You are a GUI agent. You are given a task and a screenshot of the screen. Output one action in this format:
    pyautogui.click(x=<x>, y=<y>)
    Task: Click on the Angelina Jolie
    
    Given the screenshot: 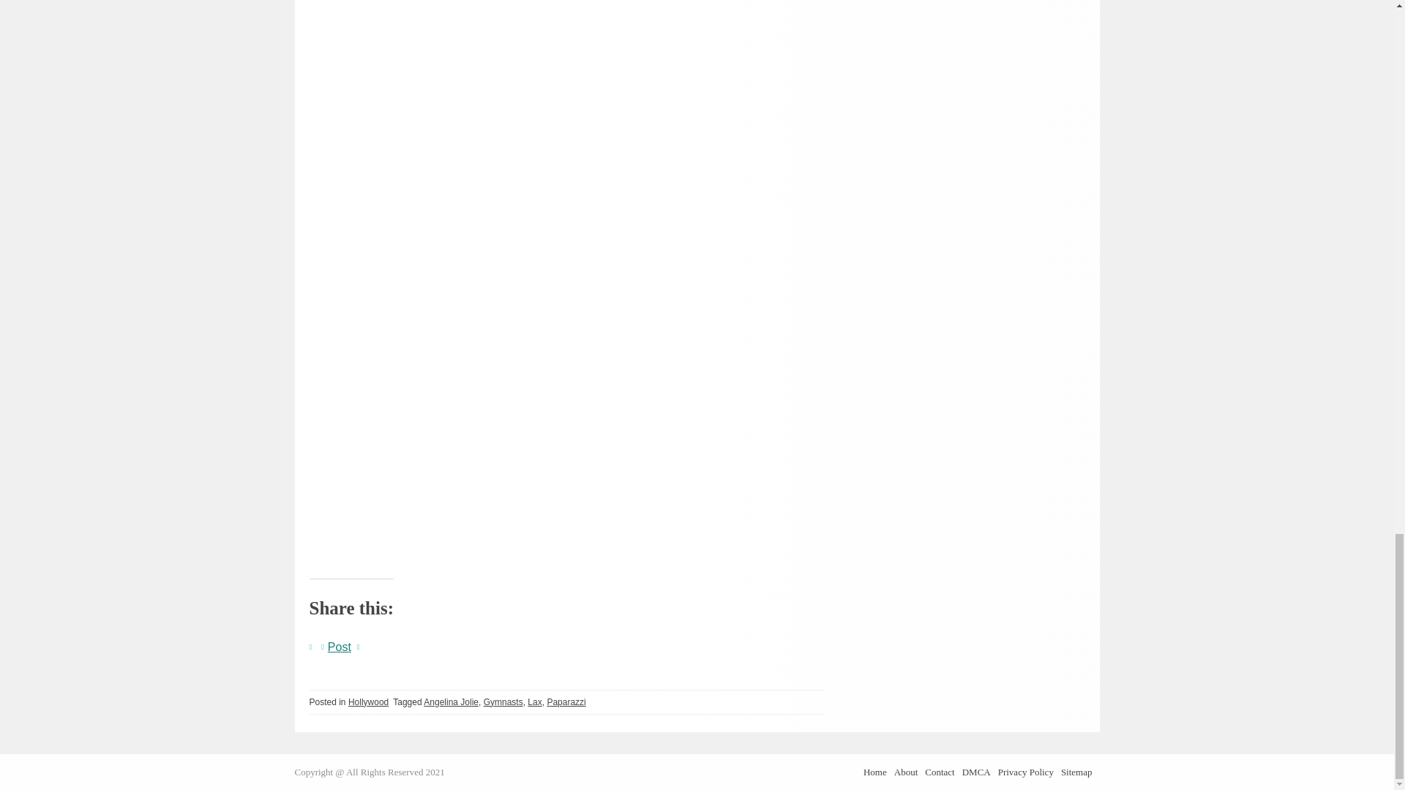 What is the action you would take?
    pyautogui.click(x=451, y=701)
    